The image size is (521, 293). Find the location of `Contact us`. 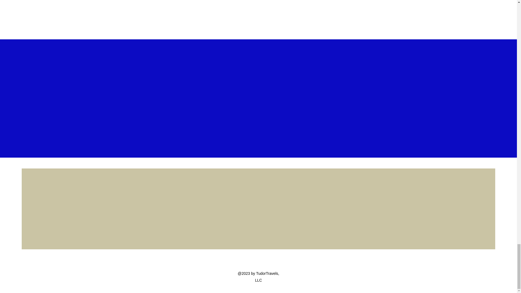

Contact us is located at coordinates (259, 202).